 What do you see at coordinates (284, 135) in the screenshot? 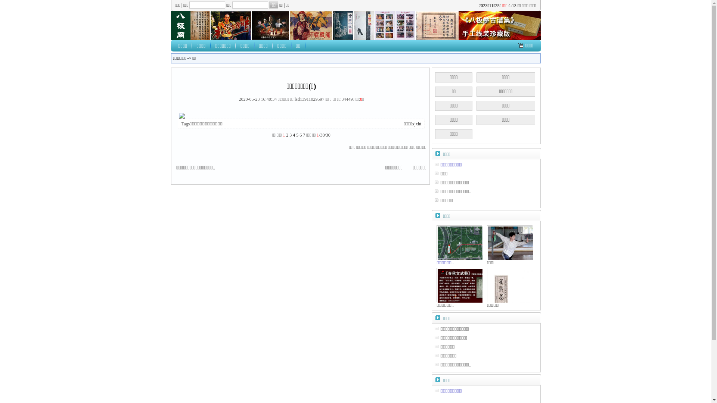
I see `1` at bounding box center [284, 135].